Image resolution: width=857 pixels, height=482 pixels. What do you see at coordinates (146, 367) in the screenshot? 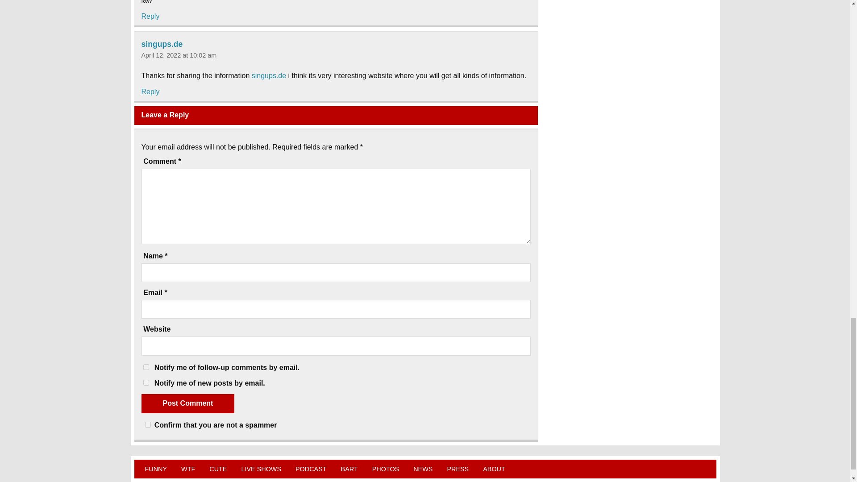
I see `subscribe` at bounding box center [146, 367].